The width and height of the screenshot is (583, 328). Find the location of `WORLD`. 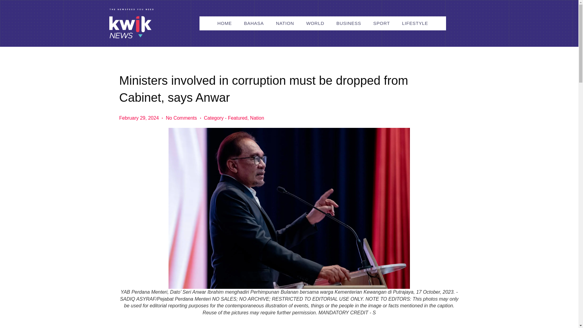

WORLD is located at coordinates (315, 23).